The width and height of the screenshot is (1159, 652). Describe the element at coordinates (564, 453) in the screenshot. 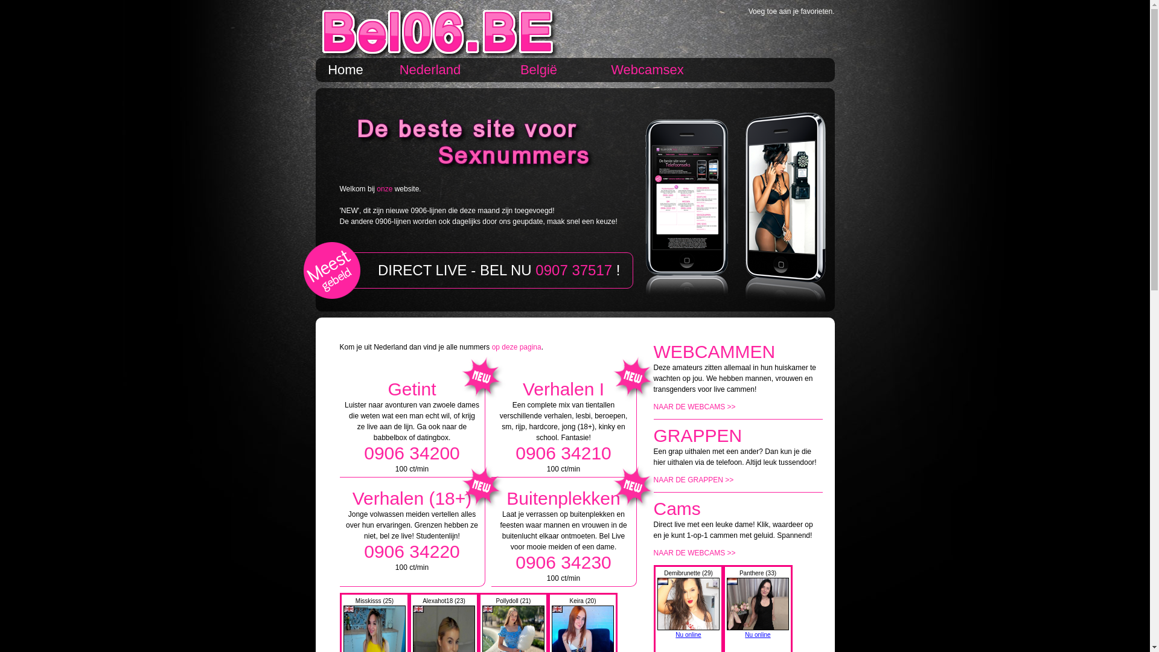

I see `0906 34210` at that location.